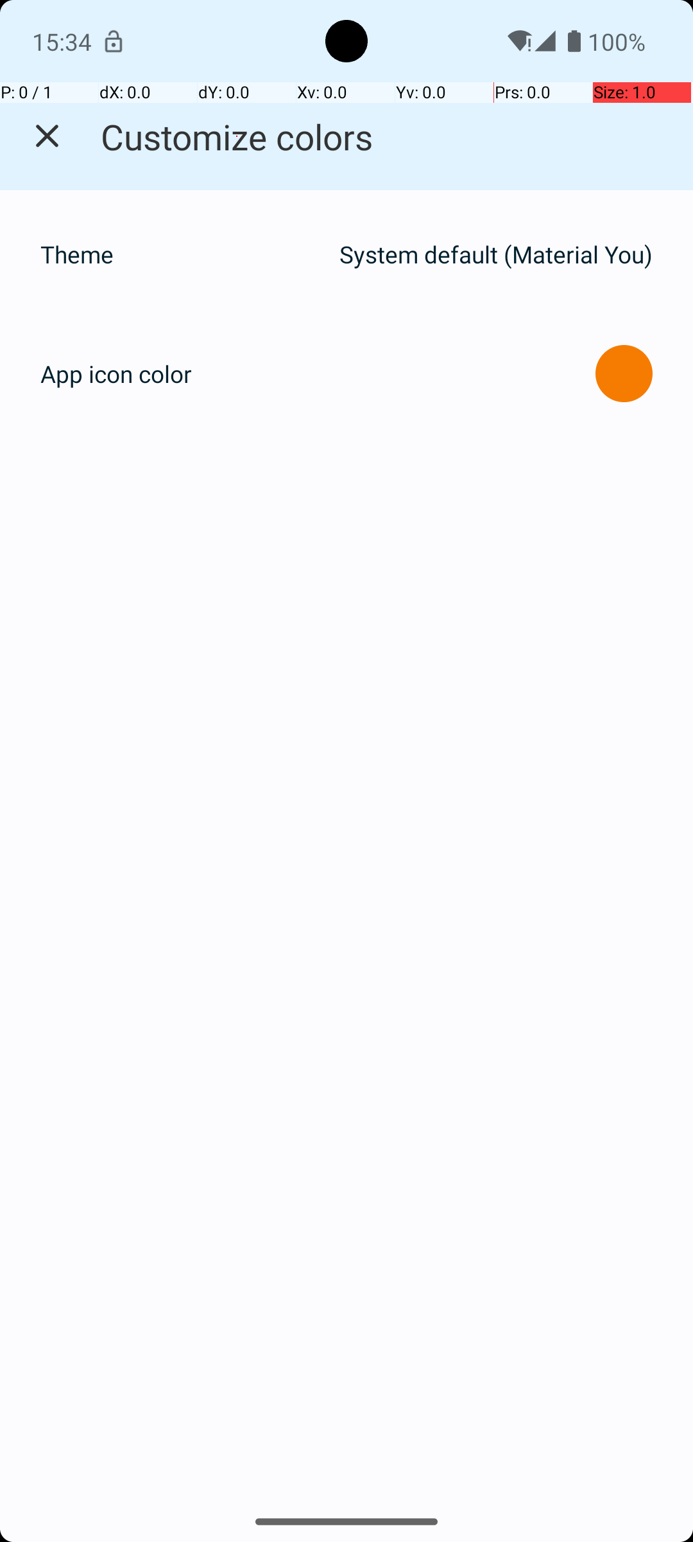 This screenshot has height=1542, width=693. What do you see at coordinates (496, 254) in the screenshot?
I see `System default (Material You)` at bounding box center [496, 254].